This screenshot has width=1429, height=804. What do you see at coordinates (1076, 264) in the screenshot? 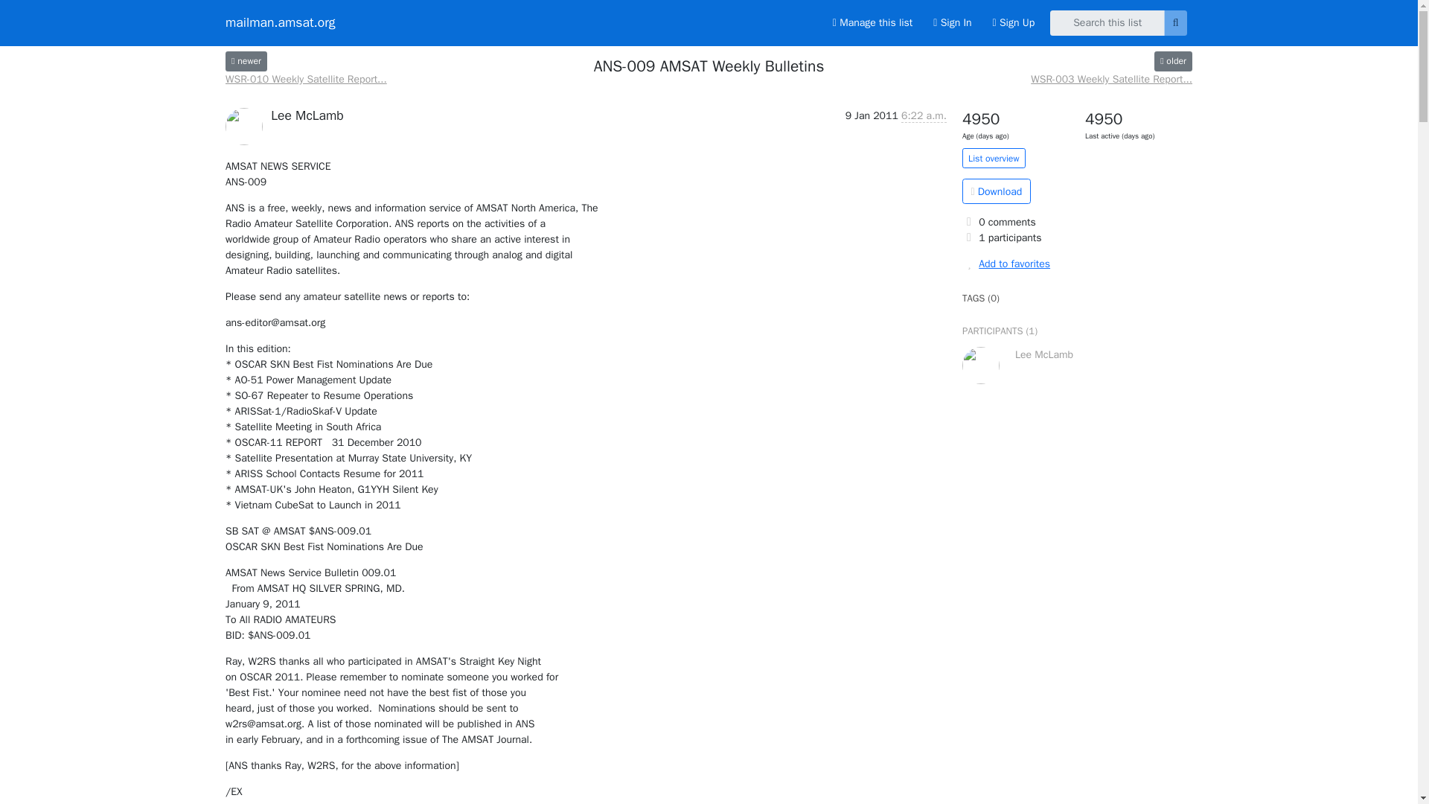
I see `You must be logged-in to have favorites.` at bounding box center [1076, 264].